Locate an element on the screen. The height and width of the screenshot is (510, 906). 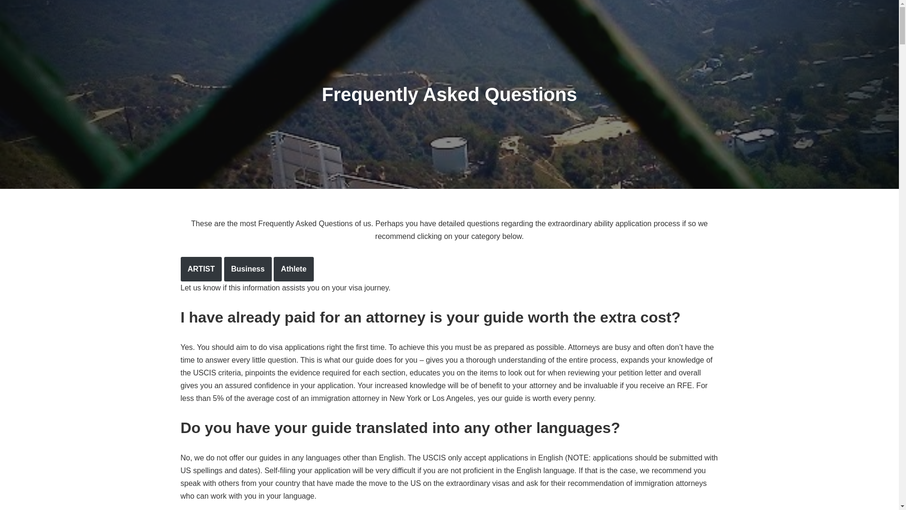
Business is located at coordinates (248, 269).